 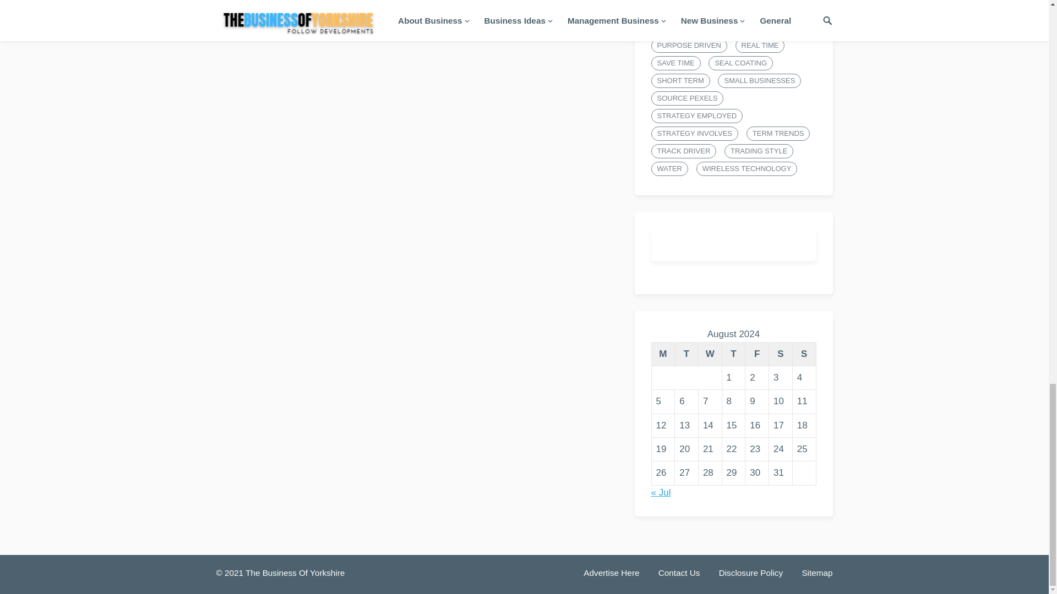 I want to click on Sunday, so click(x=804, y=354).